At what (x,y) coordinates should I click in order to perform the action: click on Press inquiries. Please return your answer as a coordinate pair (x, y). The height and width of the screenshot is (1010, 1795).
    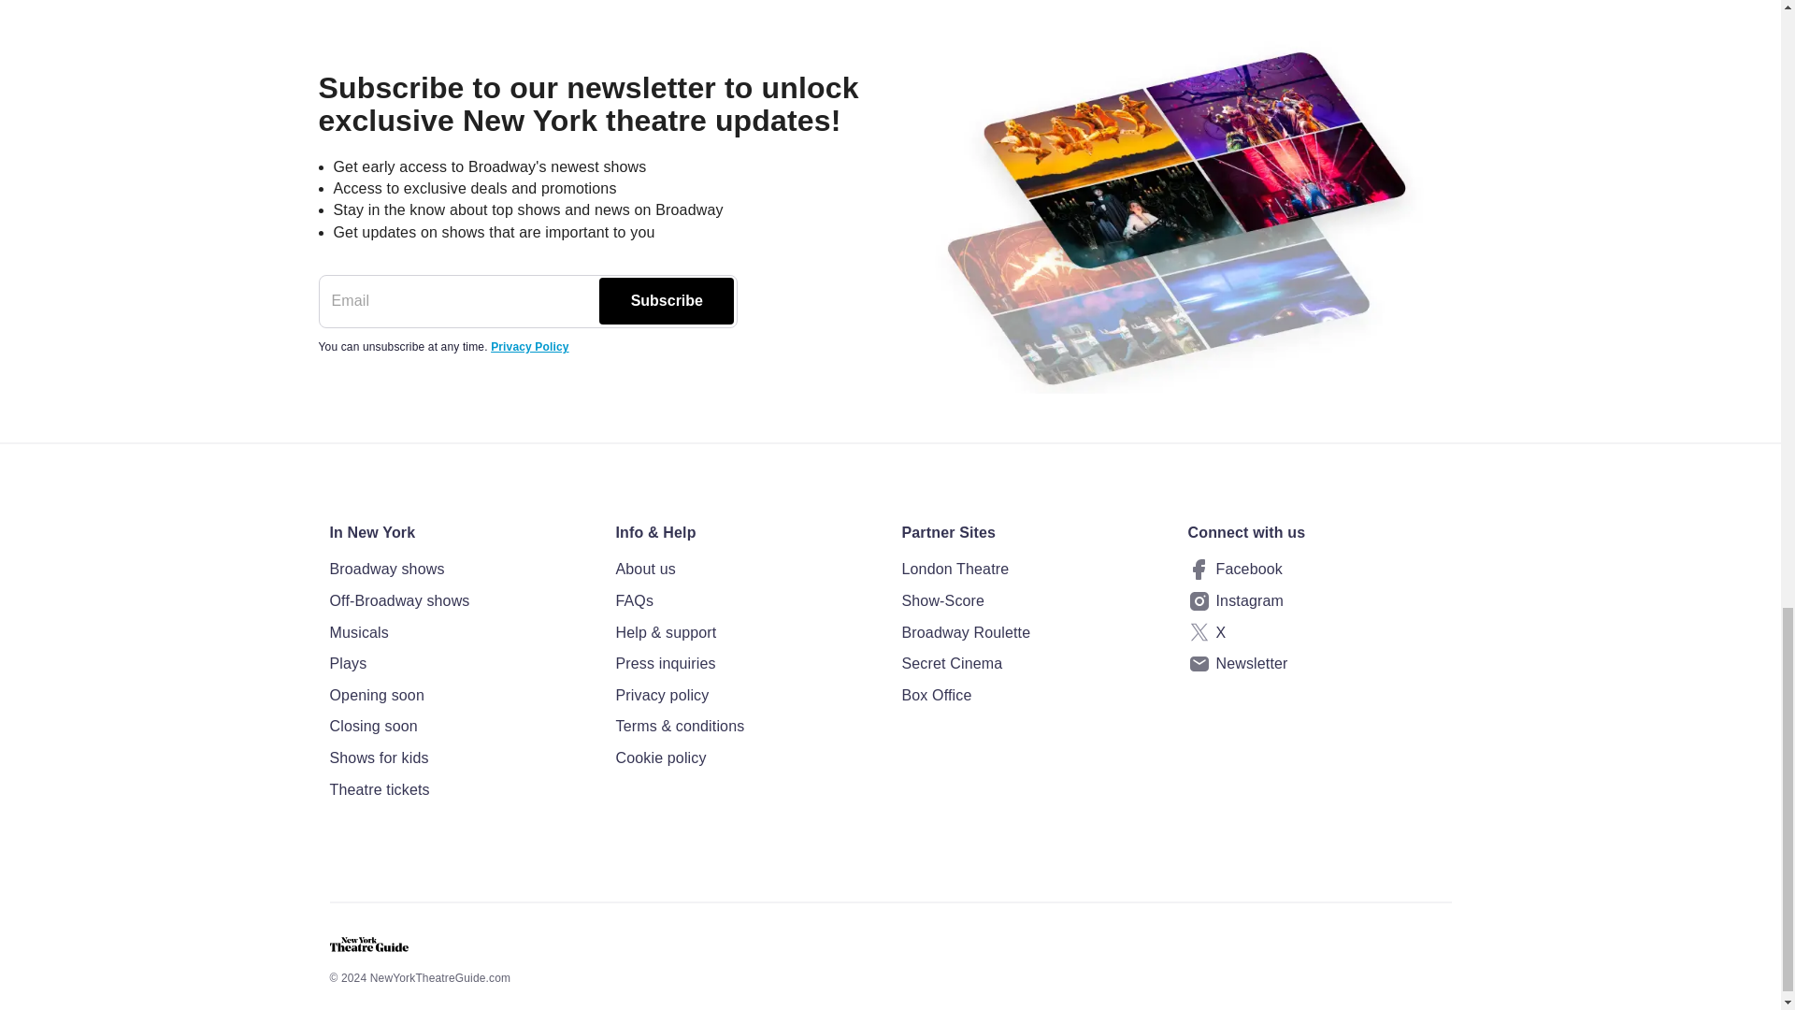
    Looking at the image, I should click on (747, 663).